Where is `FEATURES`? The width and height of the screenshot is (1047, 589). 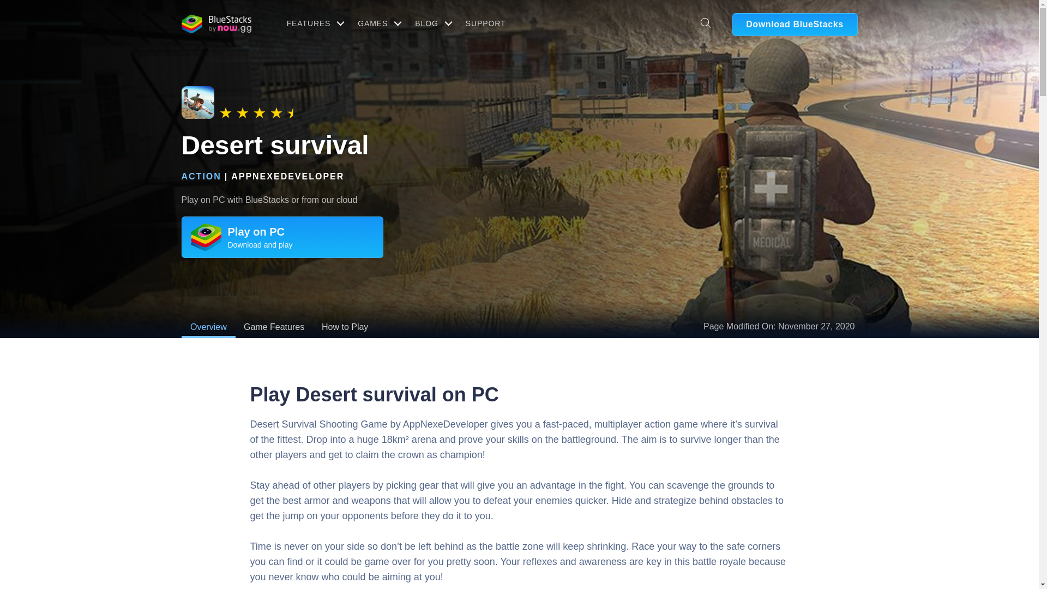
FEATURES is located at coordinates (314, 23).